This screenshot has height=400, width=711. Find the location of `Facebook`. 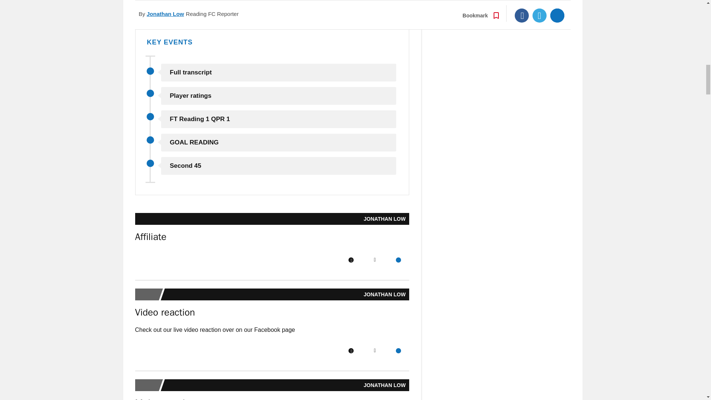

Facebook is located at coordinates (351, 260).